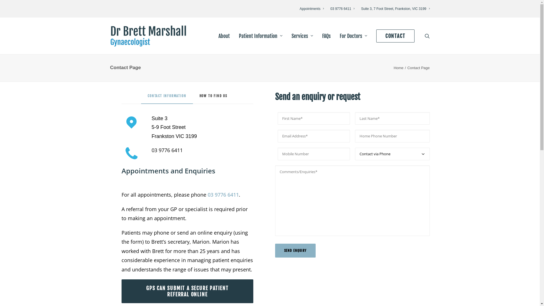  Describe the element at coordinates (394, 9) in the screenshot. I see `Suite 3, 7 Foot Street, Frankston, VIC 3199` at that location.